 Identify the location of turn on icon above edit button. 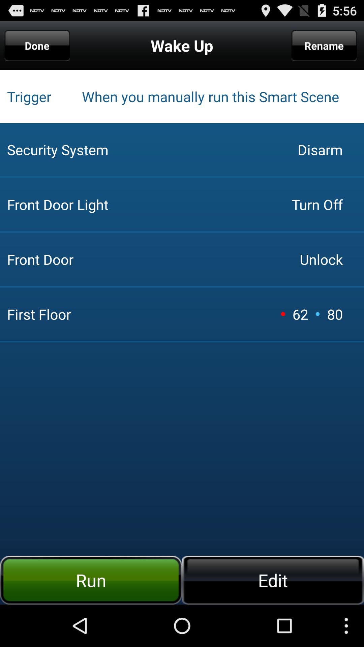
(317, 314).